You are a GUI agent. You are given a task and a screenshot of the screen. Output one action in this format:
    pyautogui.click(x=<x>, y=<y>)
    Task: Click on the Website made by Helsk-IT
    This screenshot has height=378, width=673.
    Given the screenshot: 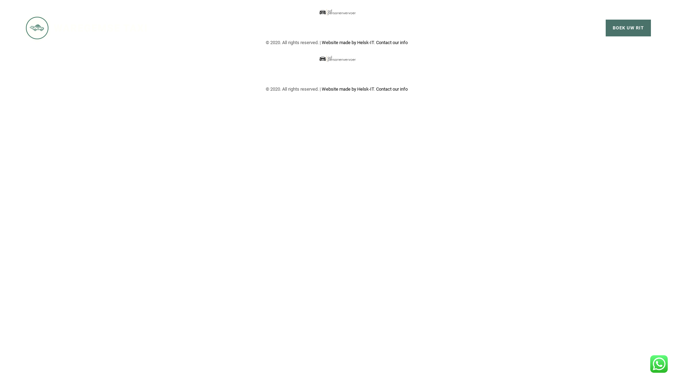 What is the action you would take?
    pyautogui.click(x=348, y=89)
    